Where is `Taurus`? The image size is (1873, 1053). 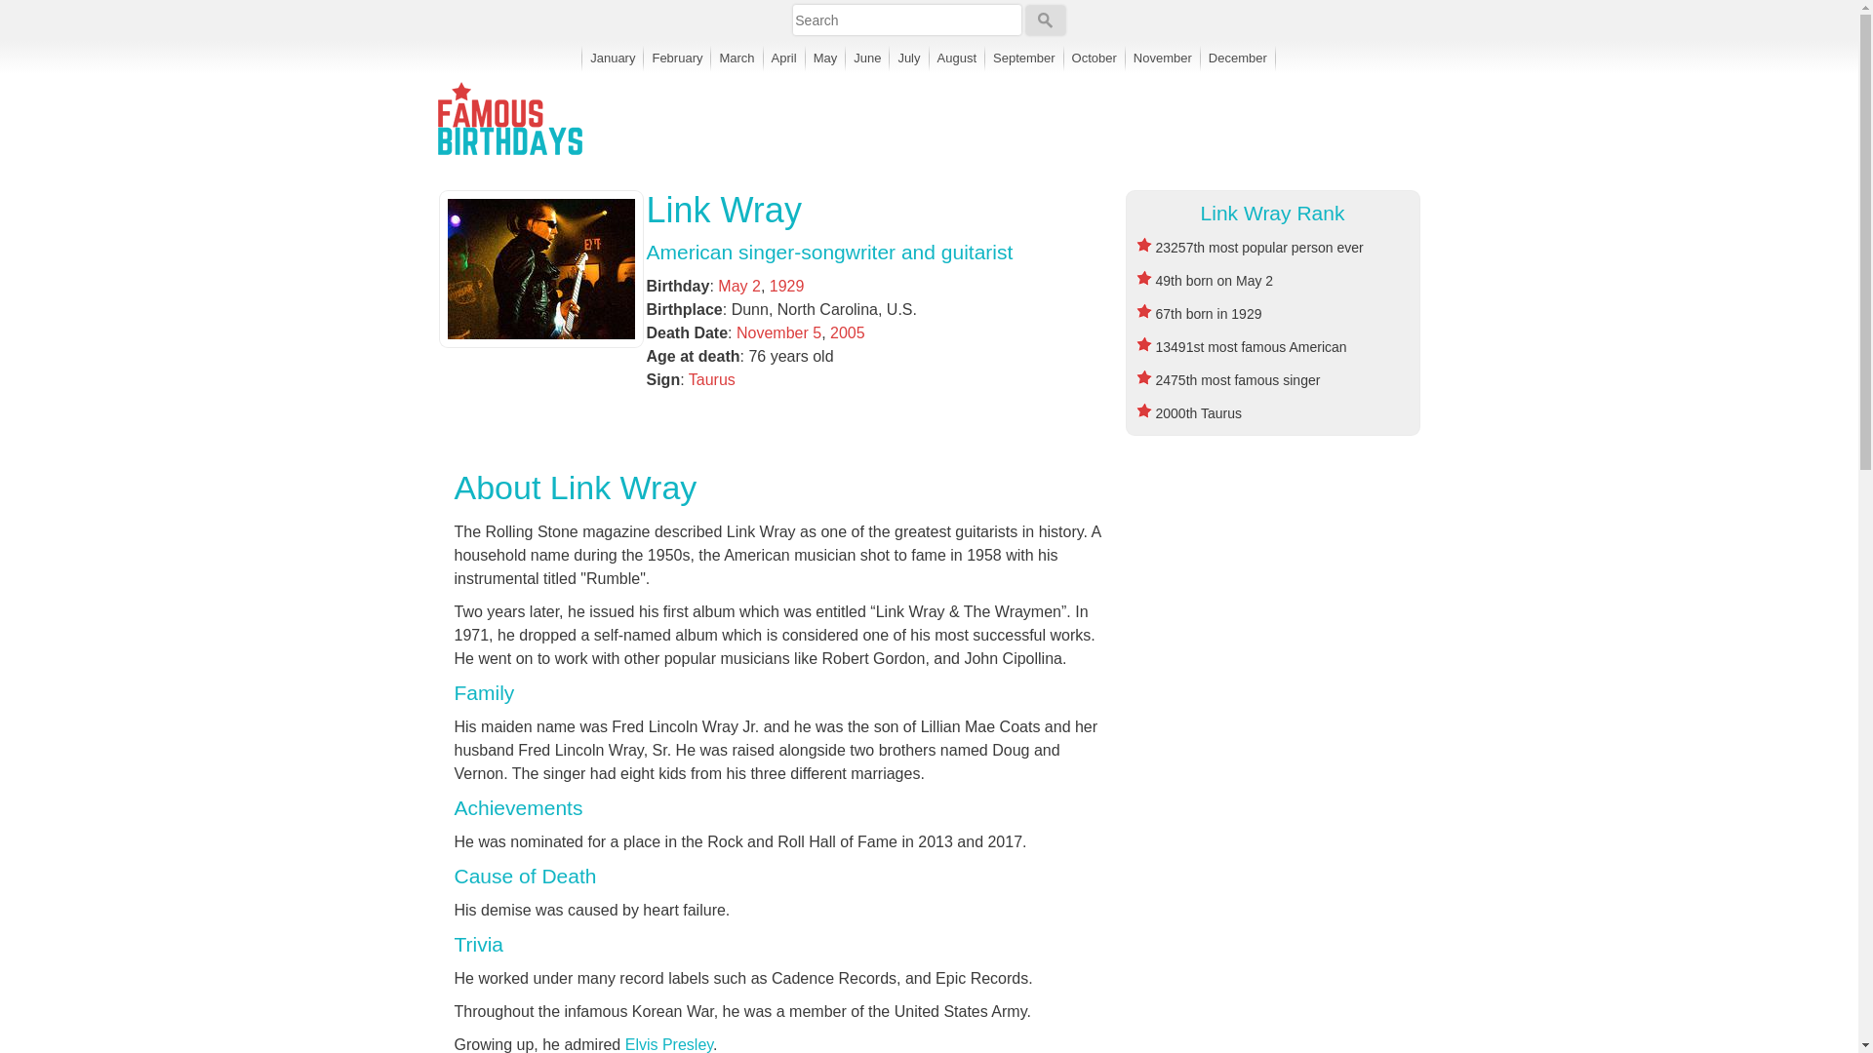
Taurus is located at coordinates (712, 380).